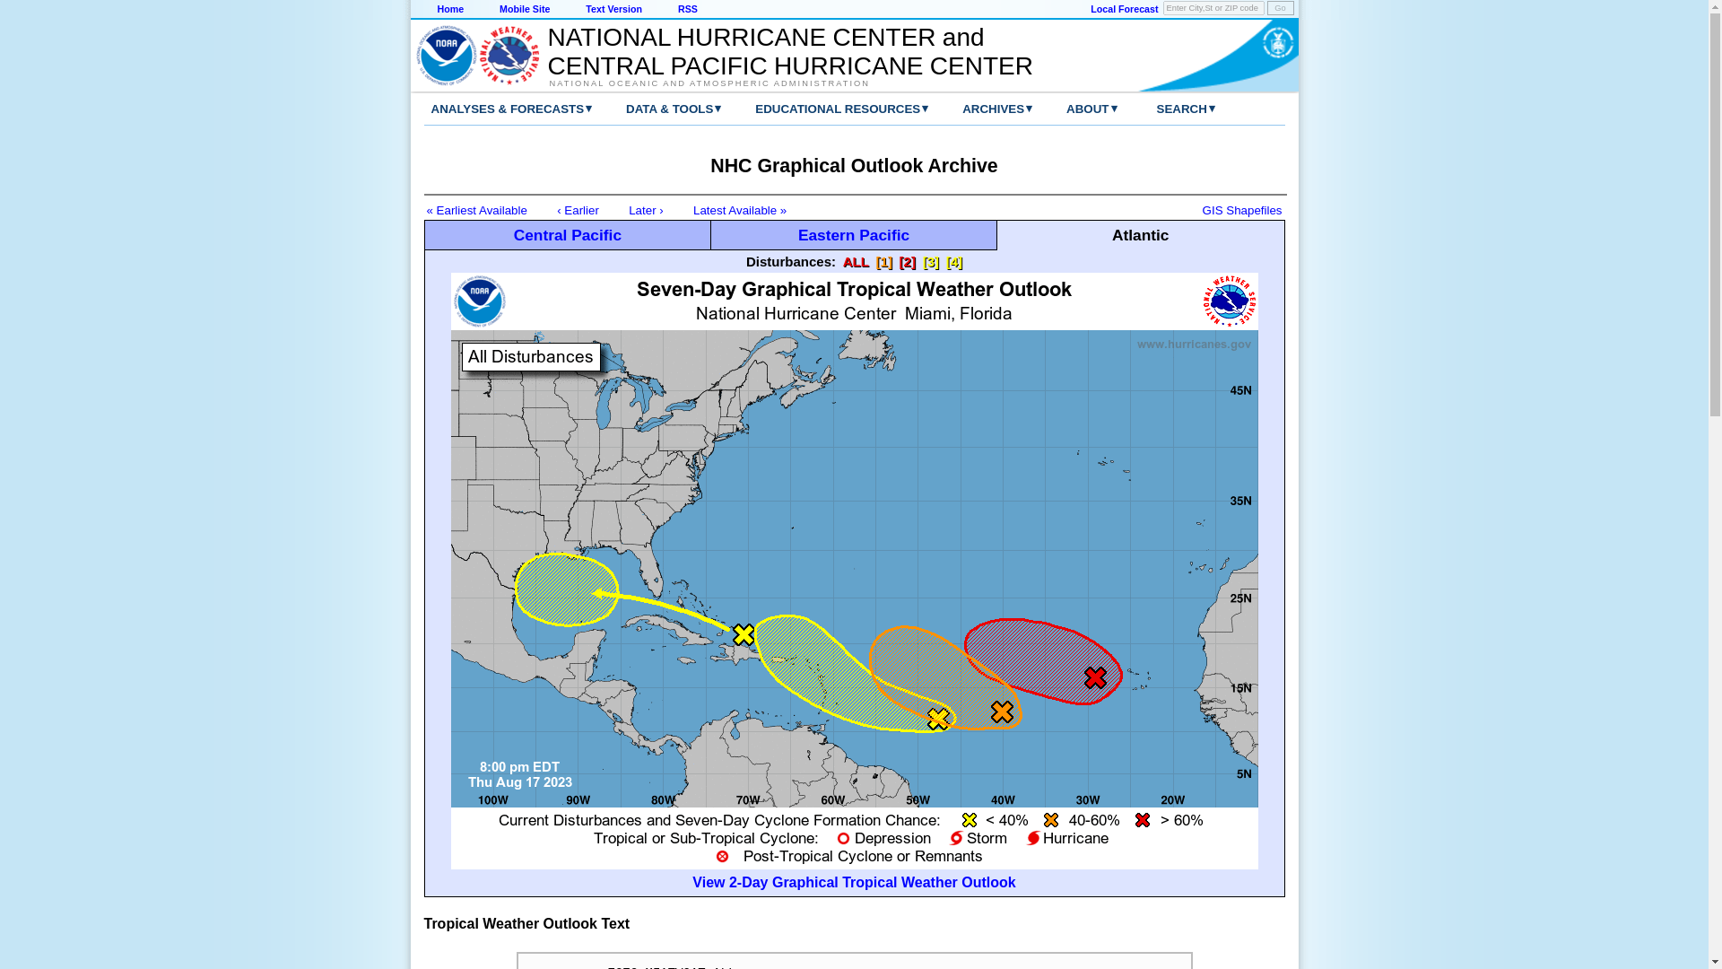 This screenshot has width=1722, height=969. What do you see at coordinates (1123, 9) in the screenshot?
I see `Local Forecast` at bounding box center [1123, 9].